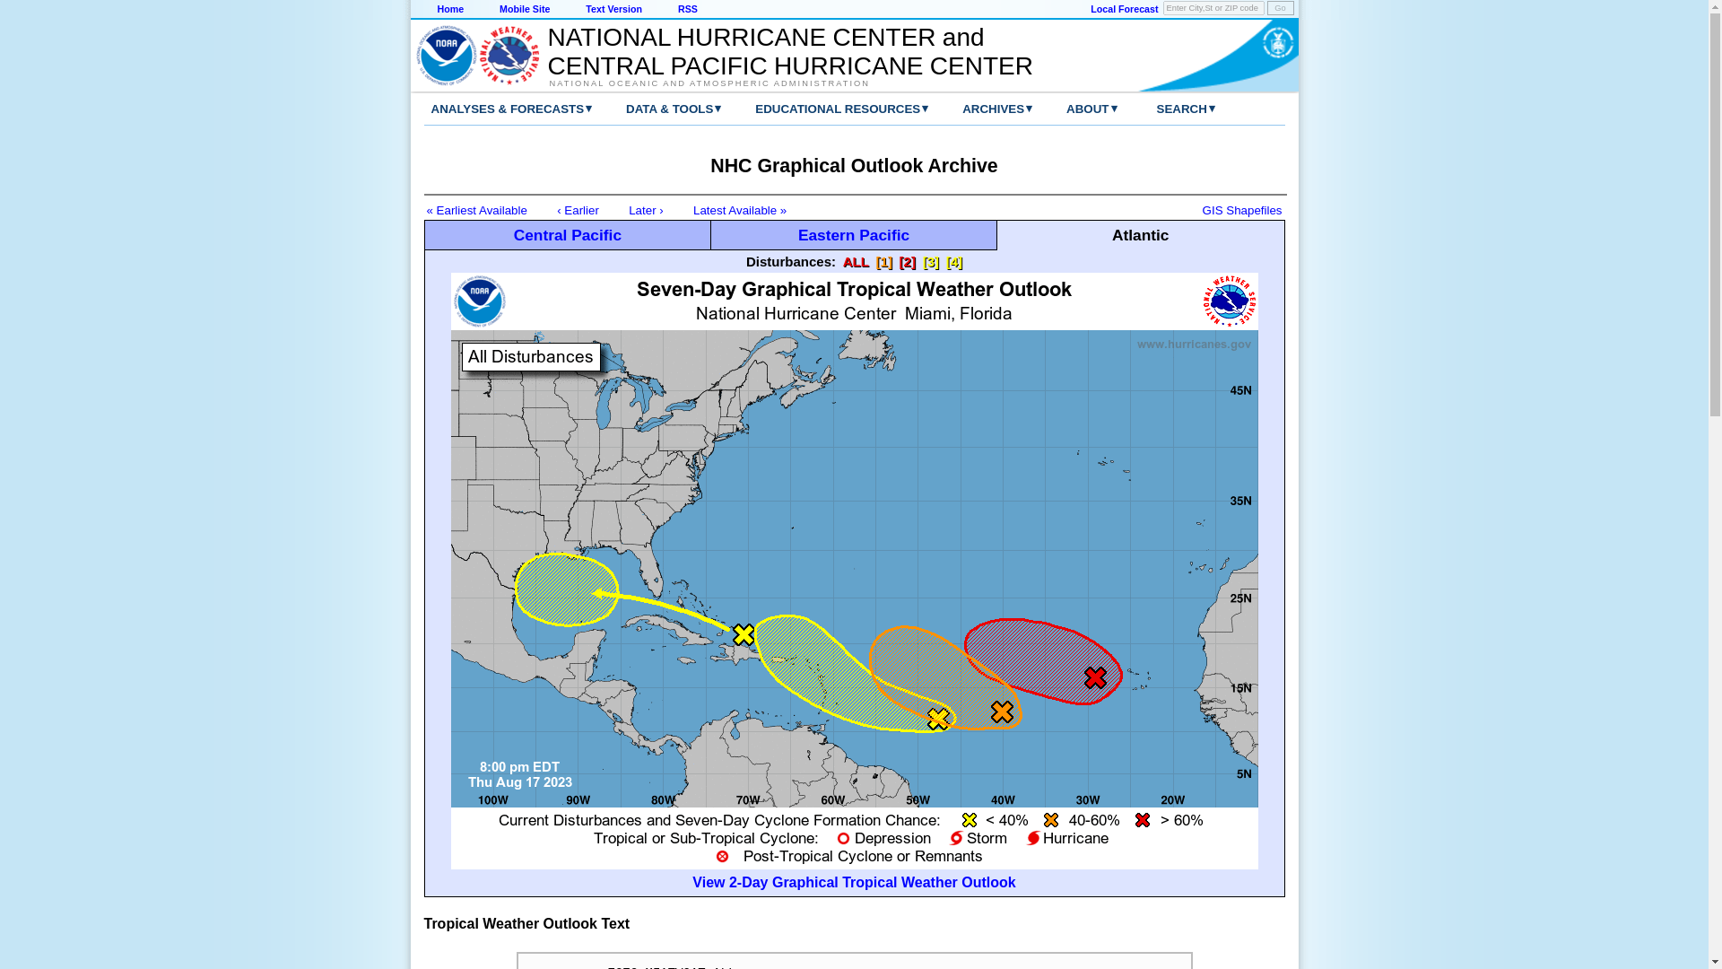 This screenshot has width=1722, height=969. What do you see at coordinates (1123, 9) in the screenshot?
I see `Local Forecast` at bounding box center [1123, 9].